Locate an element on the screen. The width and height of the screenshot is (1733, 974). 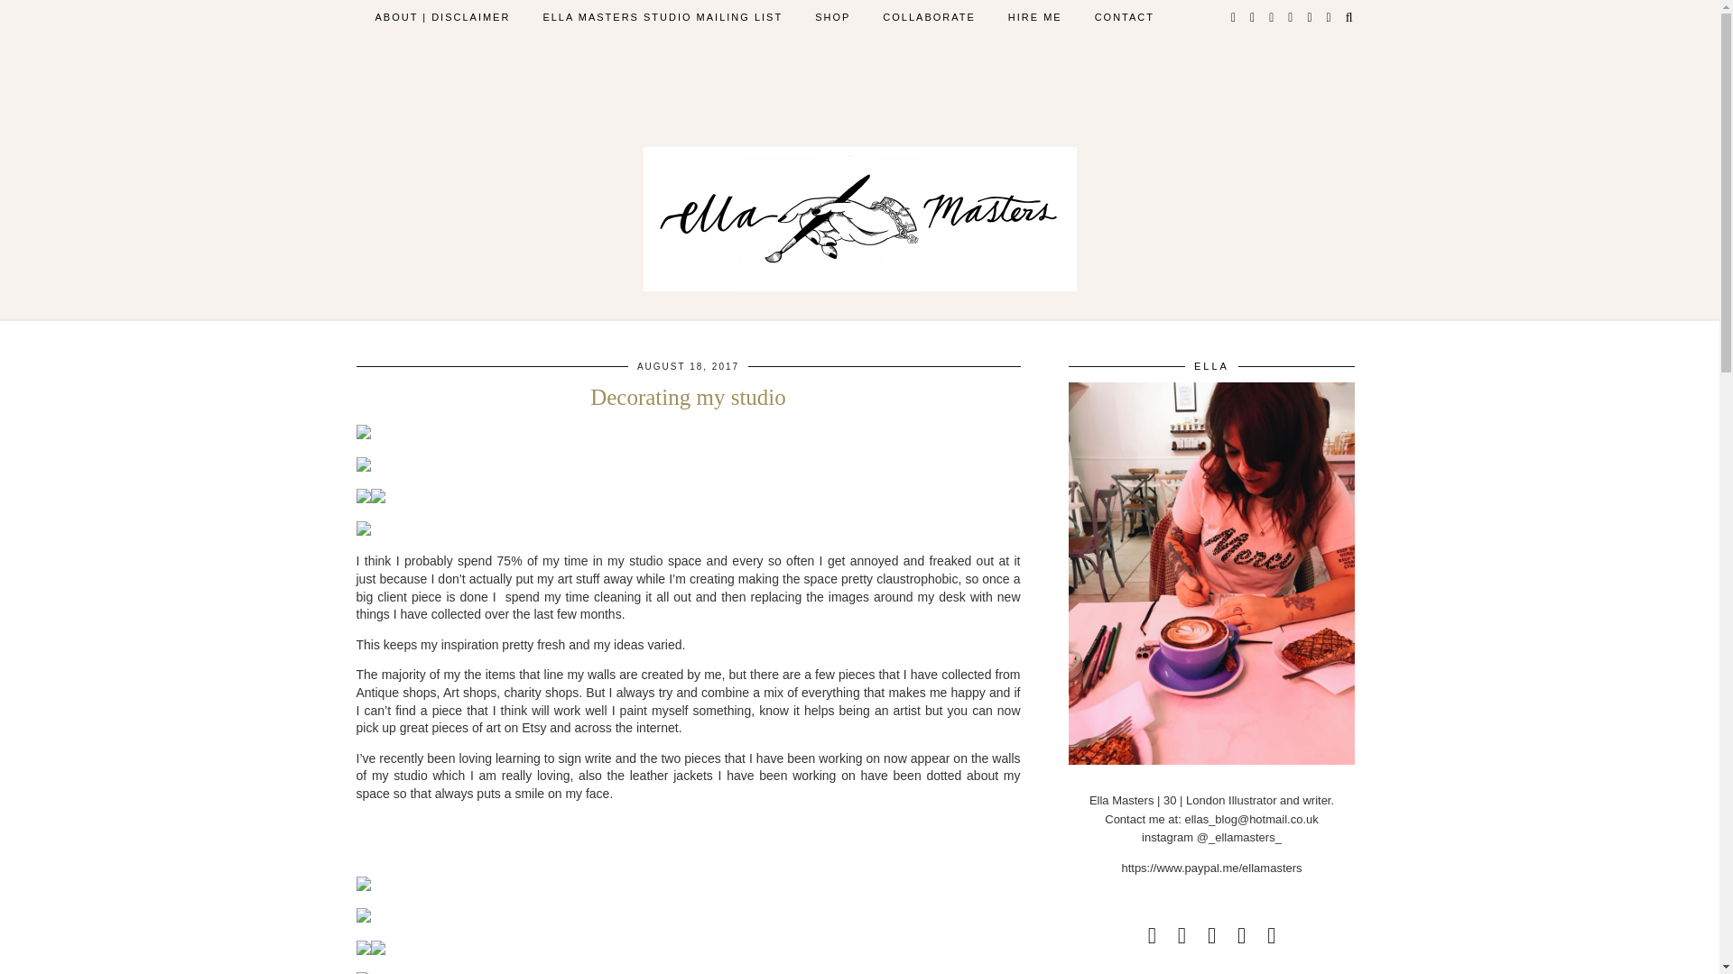
HIRE ME is located at coordinates (1034, 16).